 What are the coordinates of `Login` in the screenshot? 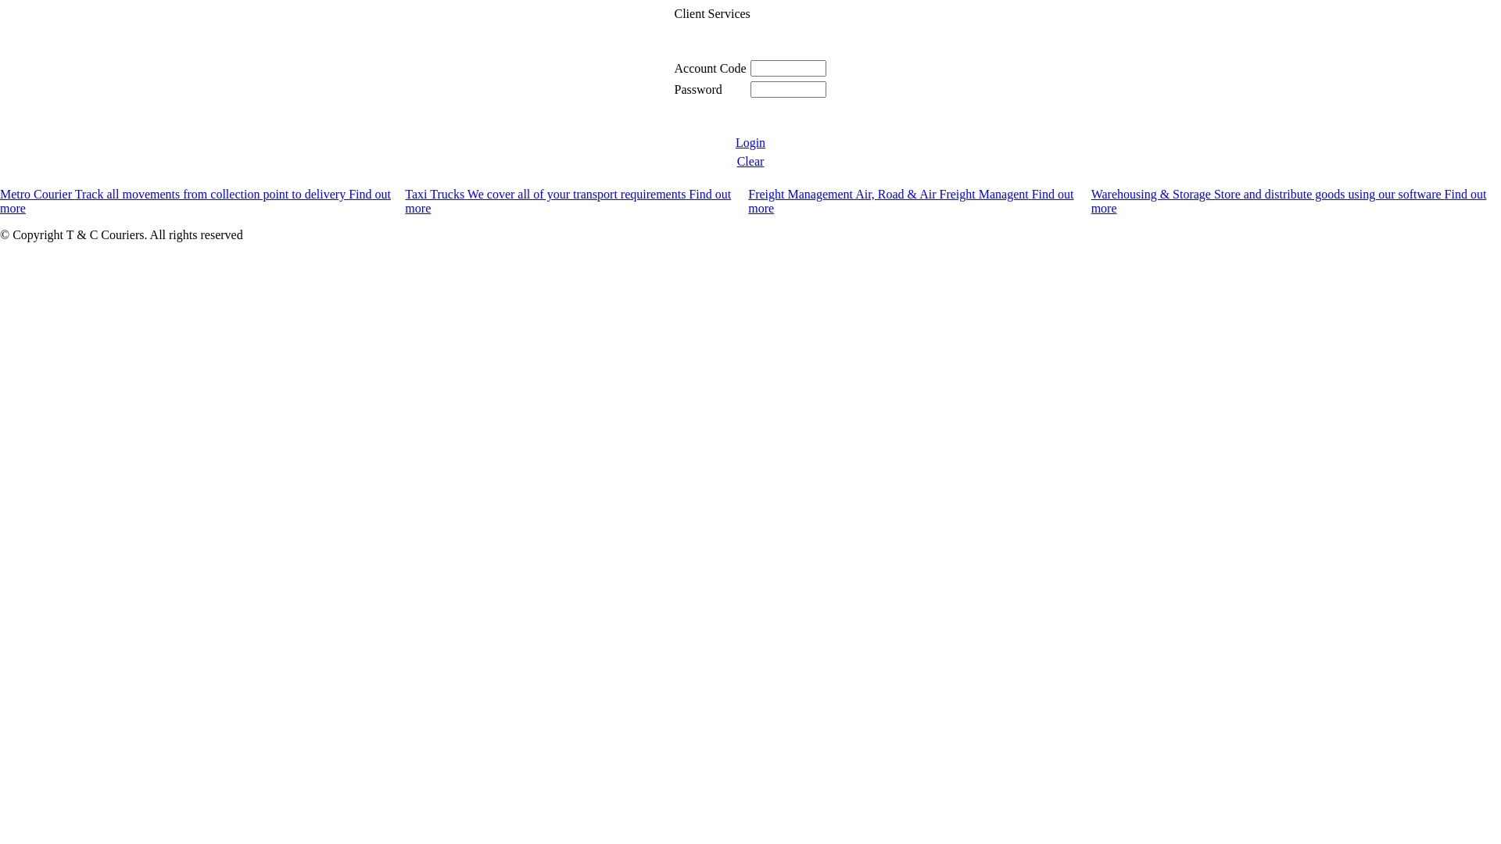 It's located at (750, 142).